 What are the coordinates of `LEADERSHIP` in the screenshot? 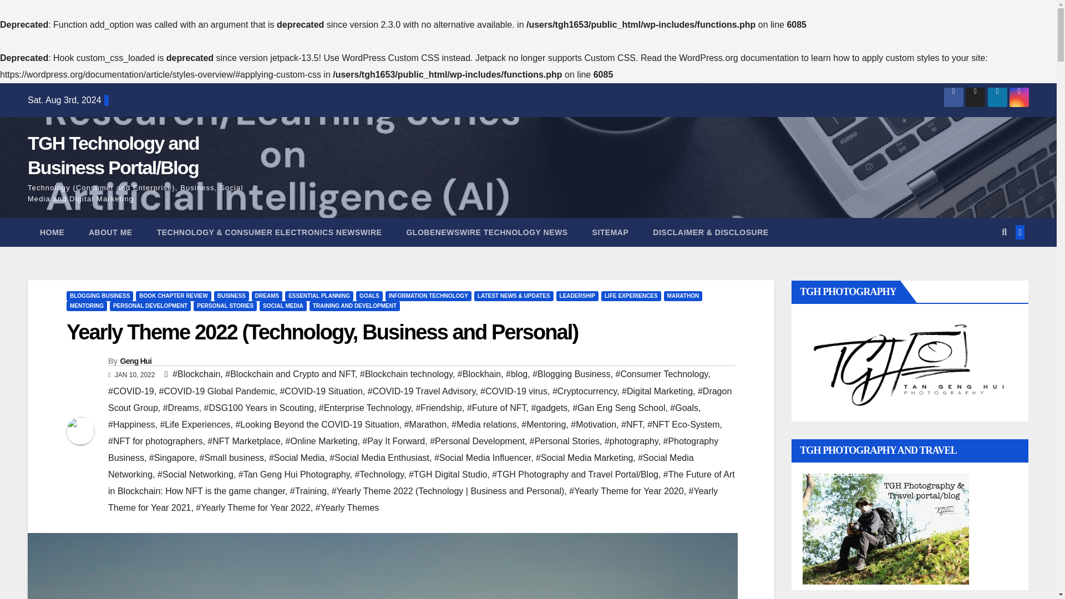 It's located at (577, 296).